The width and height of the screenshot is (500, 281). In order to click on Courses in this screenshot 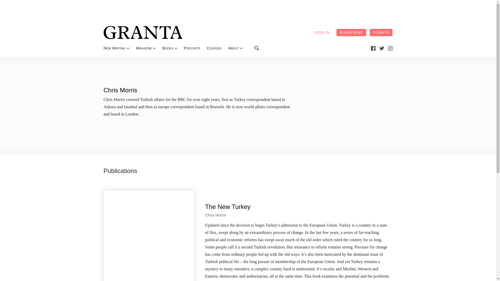, I will do `click(214, 48)`.